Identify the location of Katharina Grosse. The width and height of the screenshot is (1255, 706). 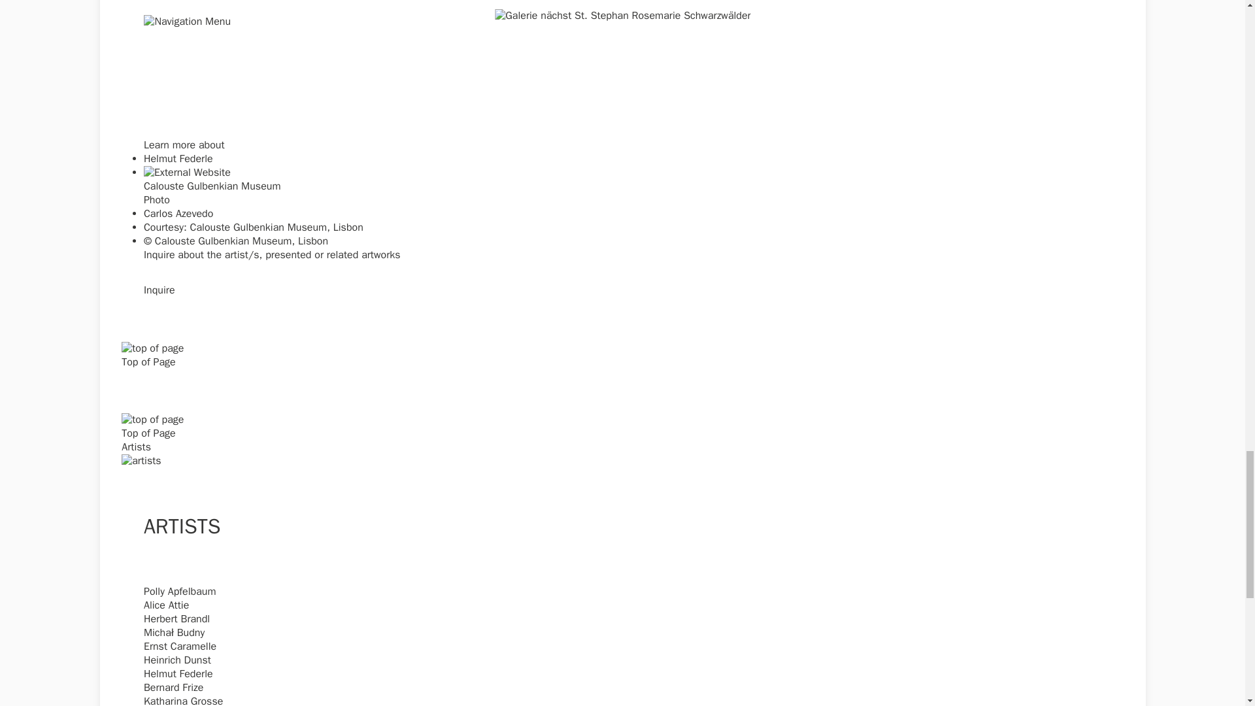
(183, 700).